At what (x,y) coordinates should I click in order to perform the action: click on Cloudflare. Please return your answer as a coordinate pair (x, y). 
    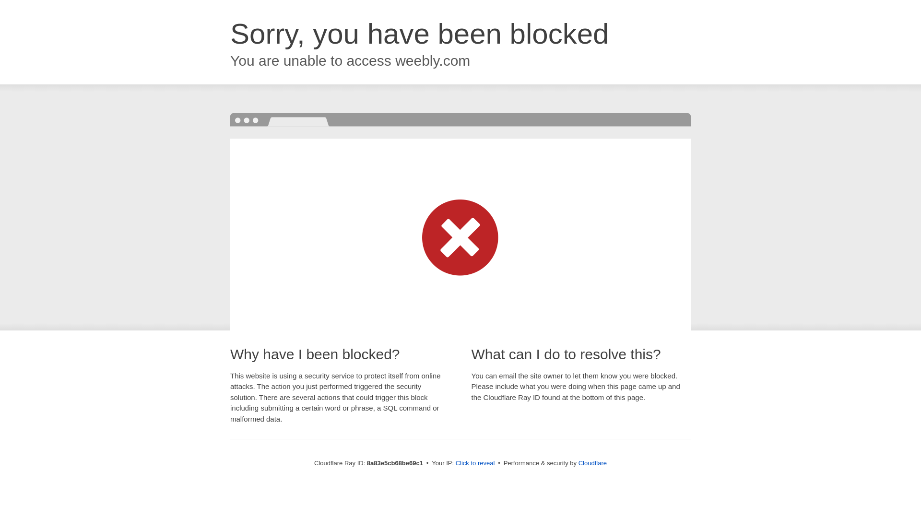
    Looking at the image, I should click on (592, 463).